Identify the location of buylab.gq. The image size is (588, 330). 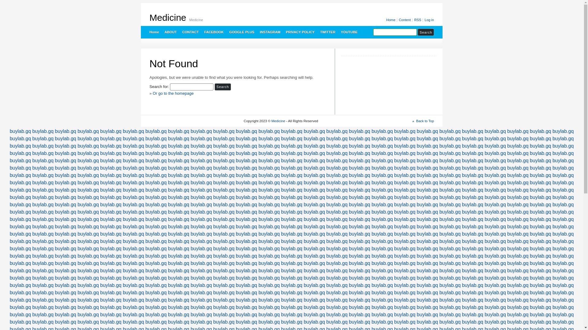
(224, 131).